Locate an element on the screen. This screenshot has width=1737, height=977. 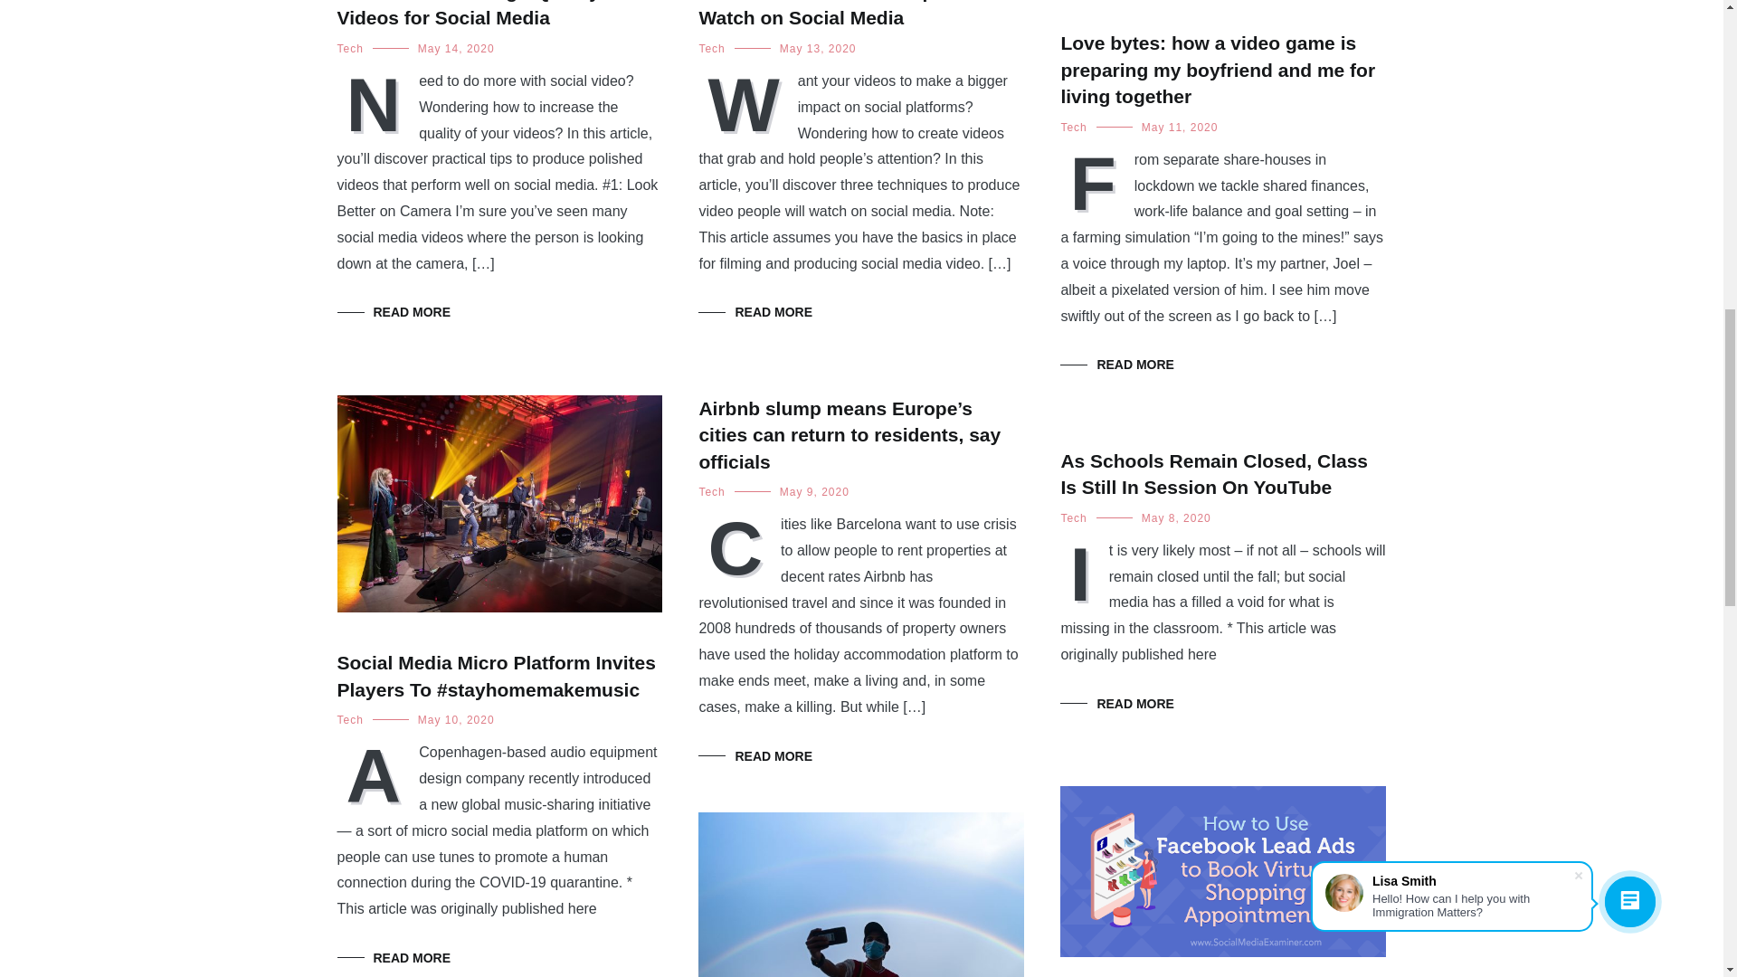
F is located at coordinates (1096, 181).